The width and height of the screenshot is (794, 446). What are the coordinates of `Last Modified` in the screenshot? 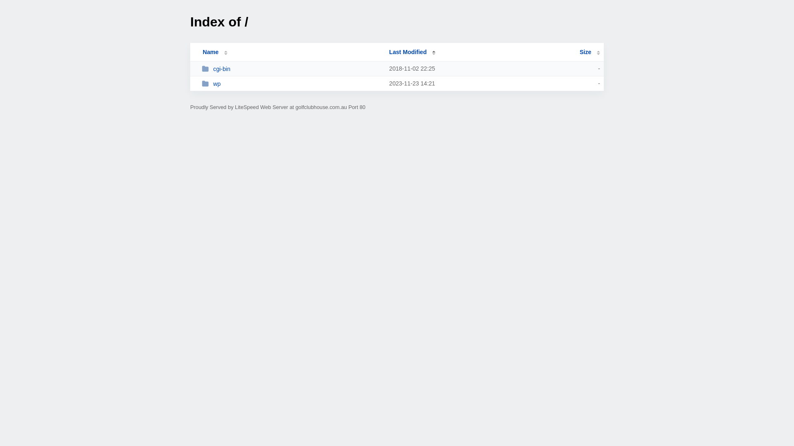 It's located at (412, 52).